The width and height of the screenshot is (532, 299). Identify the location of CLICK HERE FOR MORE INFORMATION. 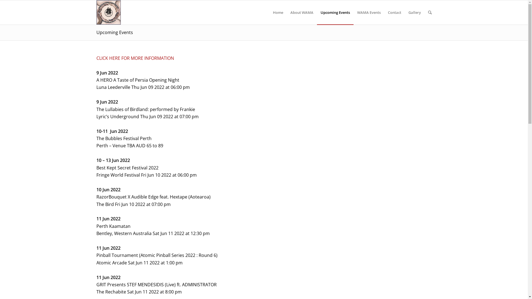
(135, 58).